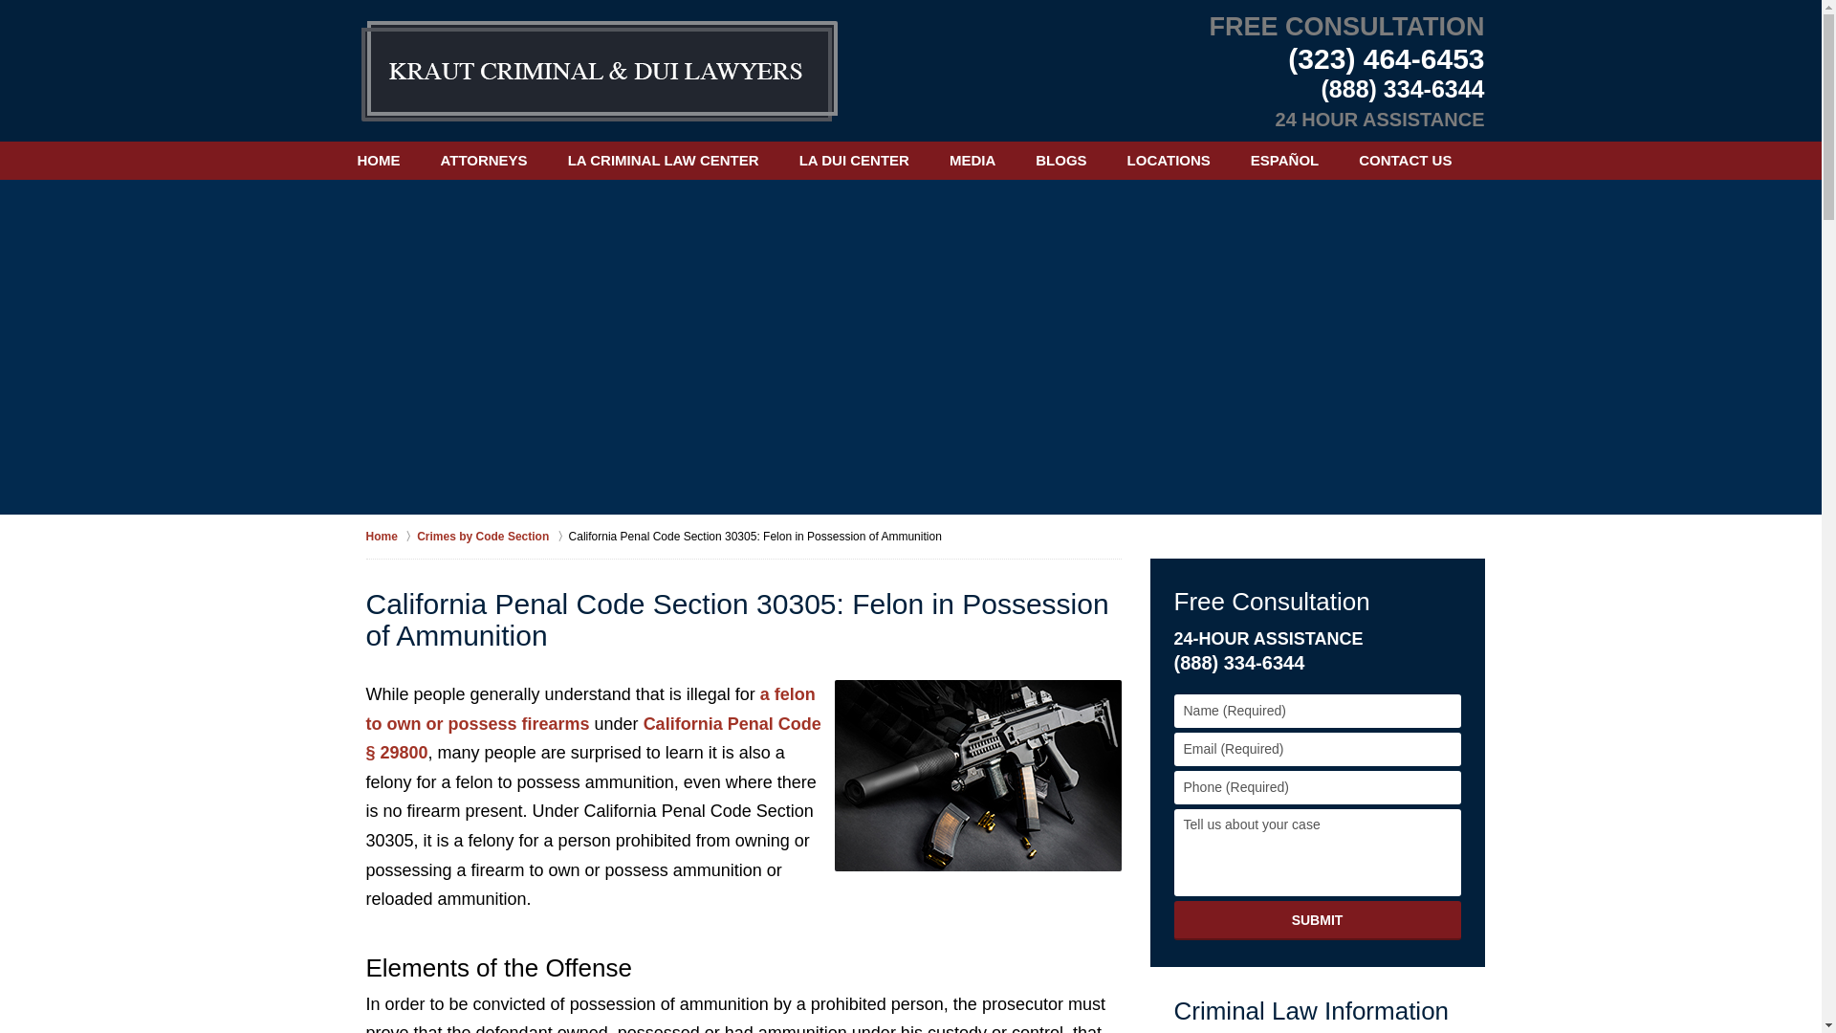 This screenshot has width=1836, height=1033. Describe the element at coordinates (484, 160) in the screenshot. I see `ATTORNEYS` at that location.